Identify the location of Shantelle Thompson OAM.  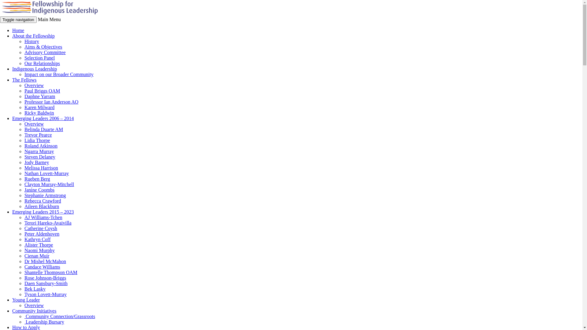
(51, 272).